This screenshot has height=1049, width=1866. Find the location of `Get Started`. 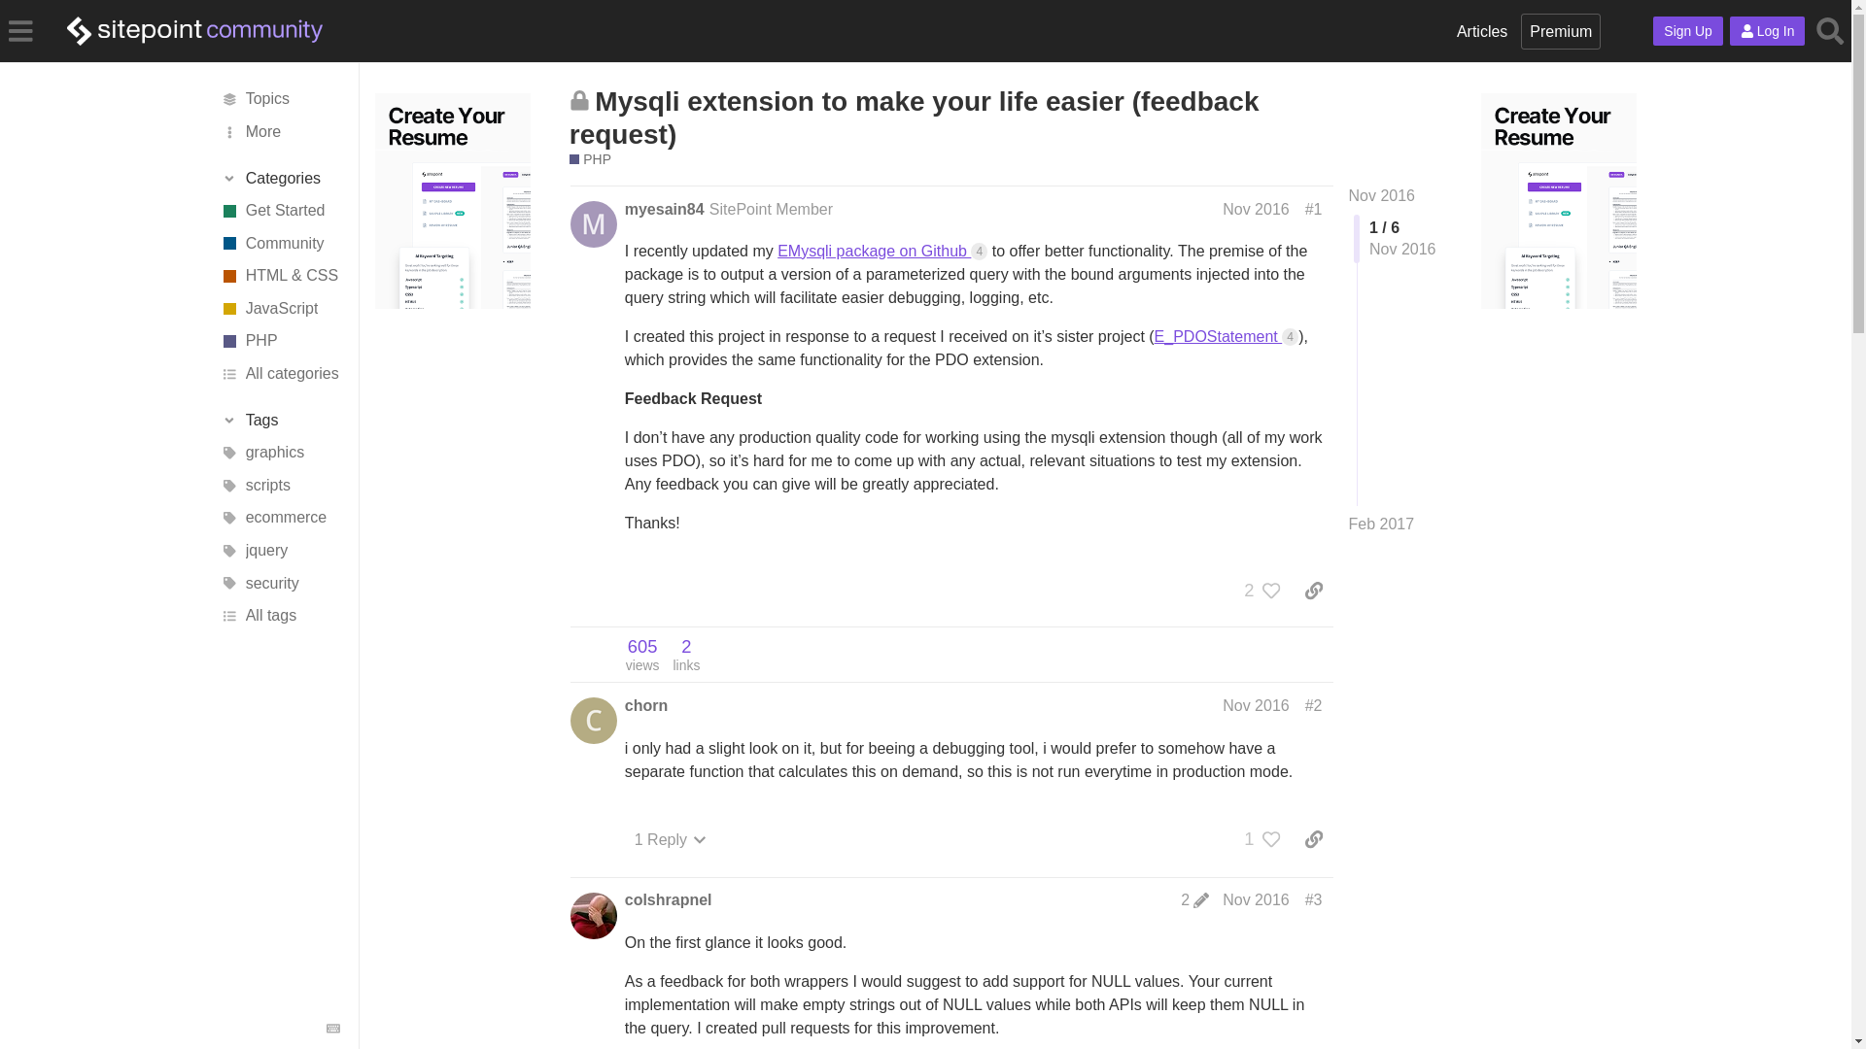

Get Started is located at coordinates (278, 210).